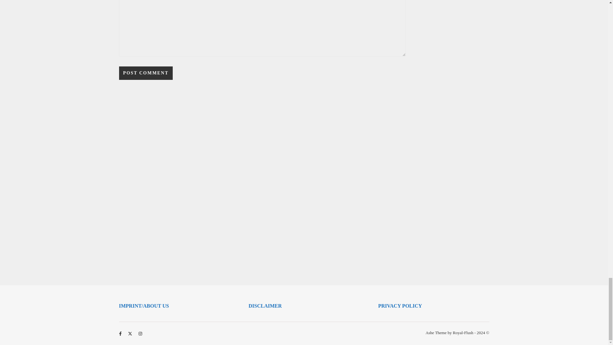 The width and height of the screenshot is (613, 345). What do you see at coordinates (146, 73) in the screenshot?
I see `Post Comment` at bounding box center [146, 73].